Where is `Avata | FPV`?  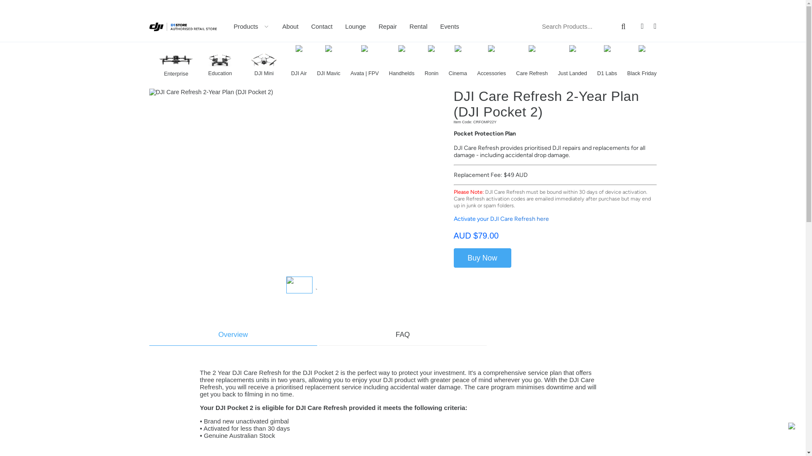
Avata | FPV is located at coordinates (365, 61).